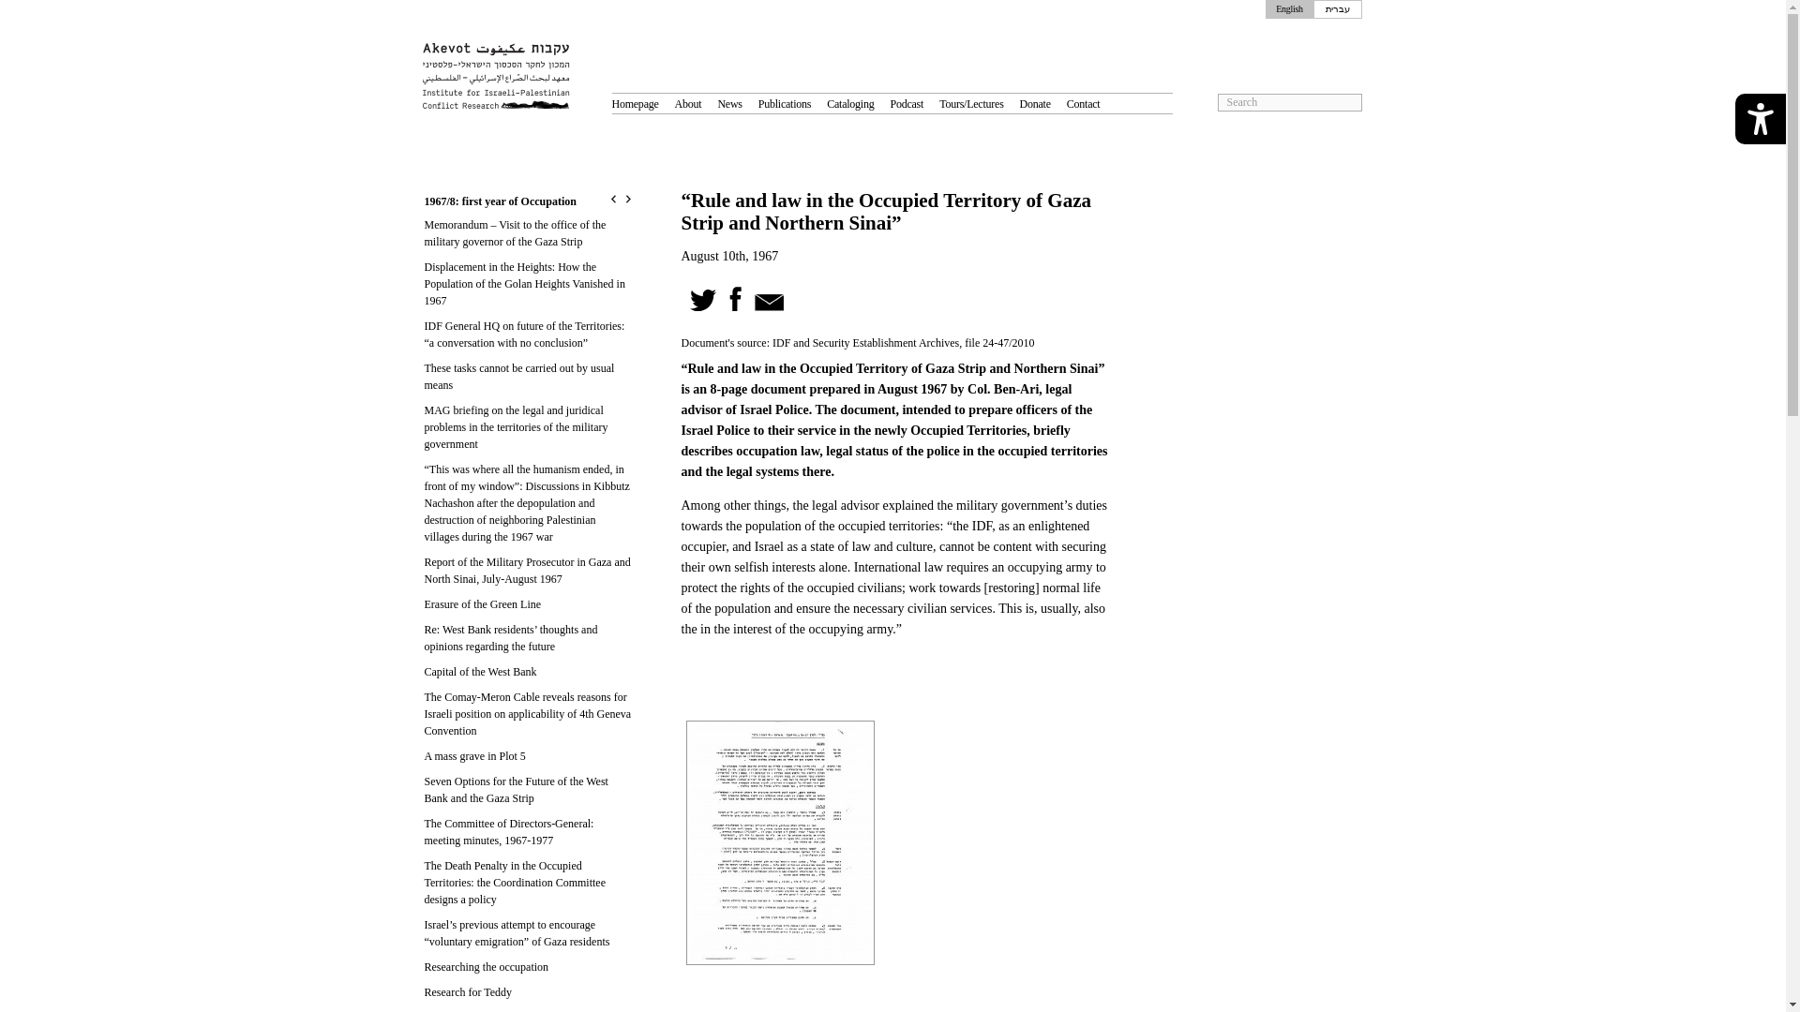 Image resolution: width=1800 pixels, height=1012 pixels. I want to click on About, so click(688, 103).